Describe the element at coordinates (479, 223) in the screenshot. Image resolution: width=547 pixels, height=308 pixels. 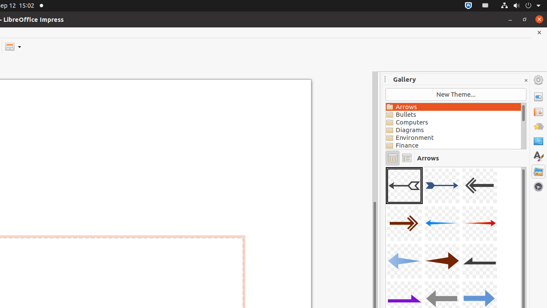
I see `A06-Arrow-Red-Right` at that location.